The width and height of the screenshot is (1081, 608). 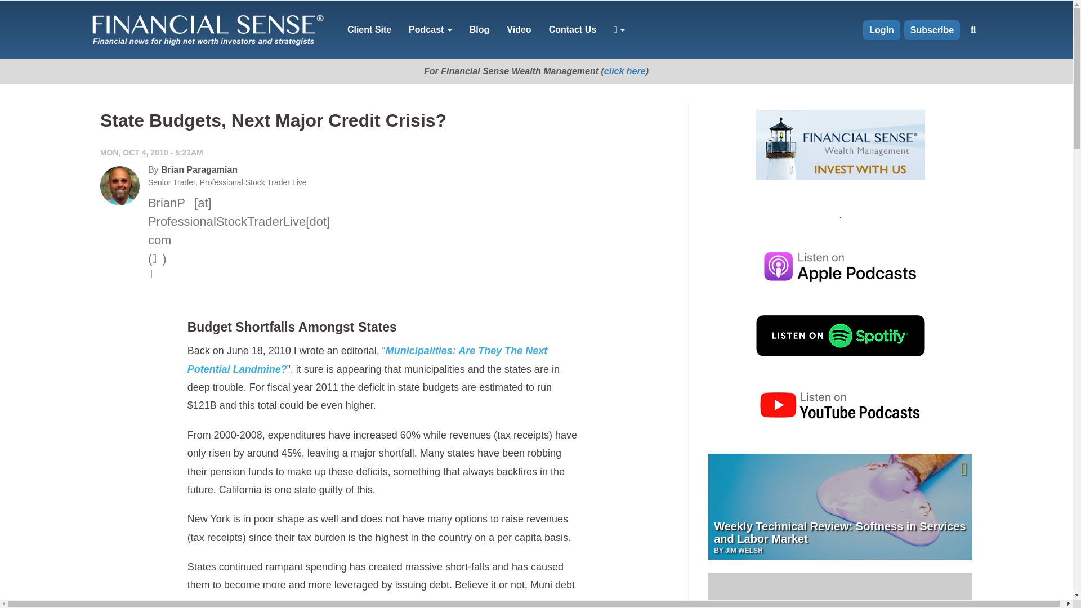 I want to click on Login, so click(x=882, y=30).